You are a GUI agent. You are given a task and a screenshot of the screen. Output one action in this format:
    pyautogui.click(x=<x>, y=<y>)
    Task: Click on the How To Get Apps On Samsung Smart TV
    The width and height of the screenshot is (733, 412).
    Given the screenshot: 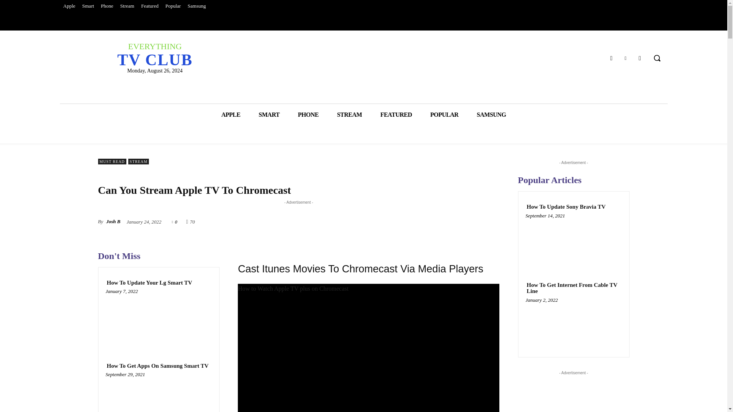 What is the action you would take?
    pyautogui.click(x=158, y=394)
    